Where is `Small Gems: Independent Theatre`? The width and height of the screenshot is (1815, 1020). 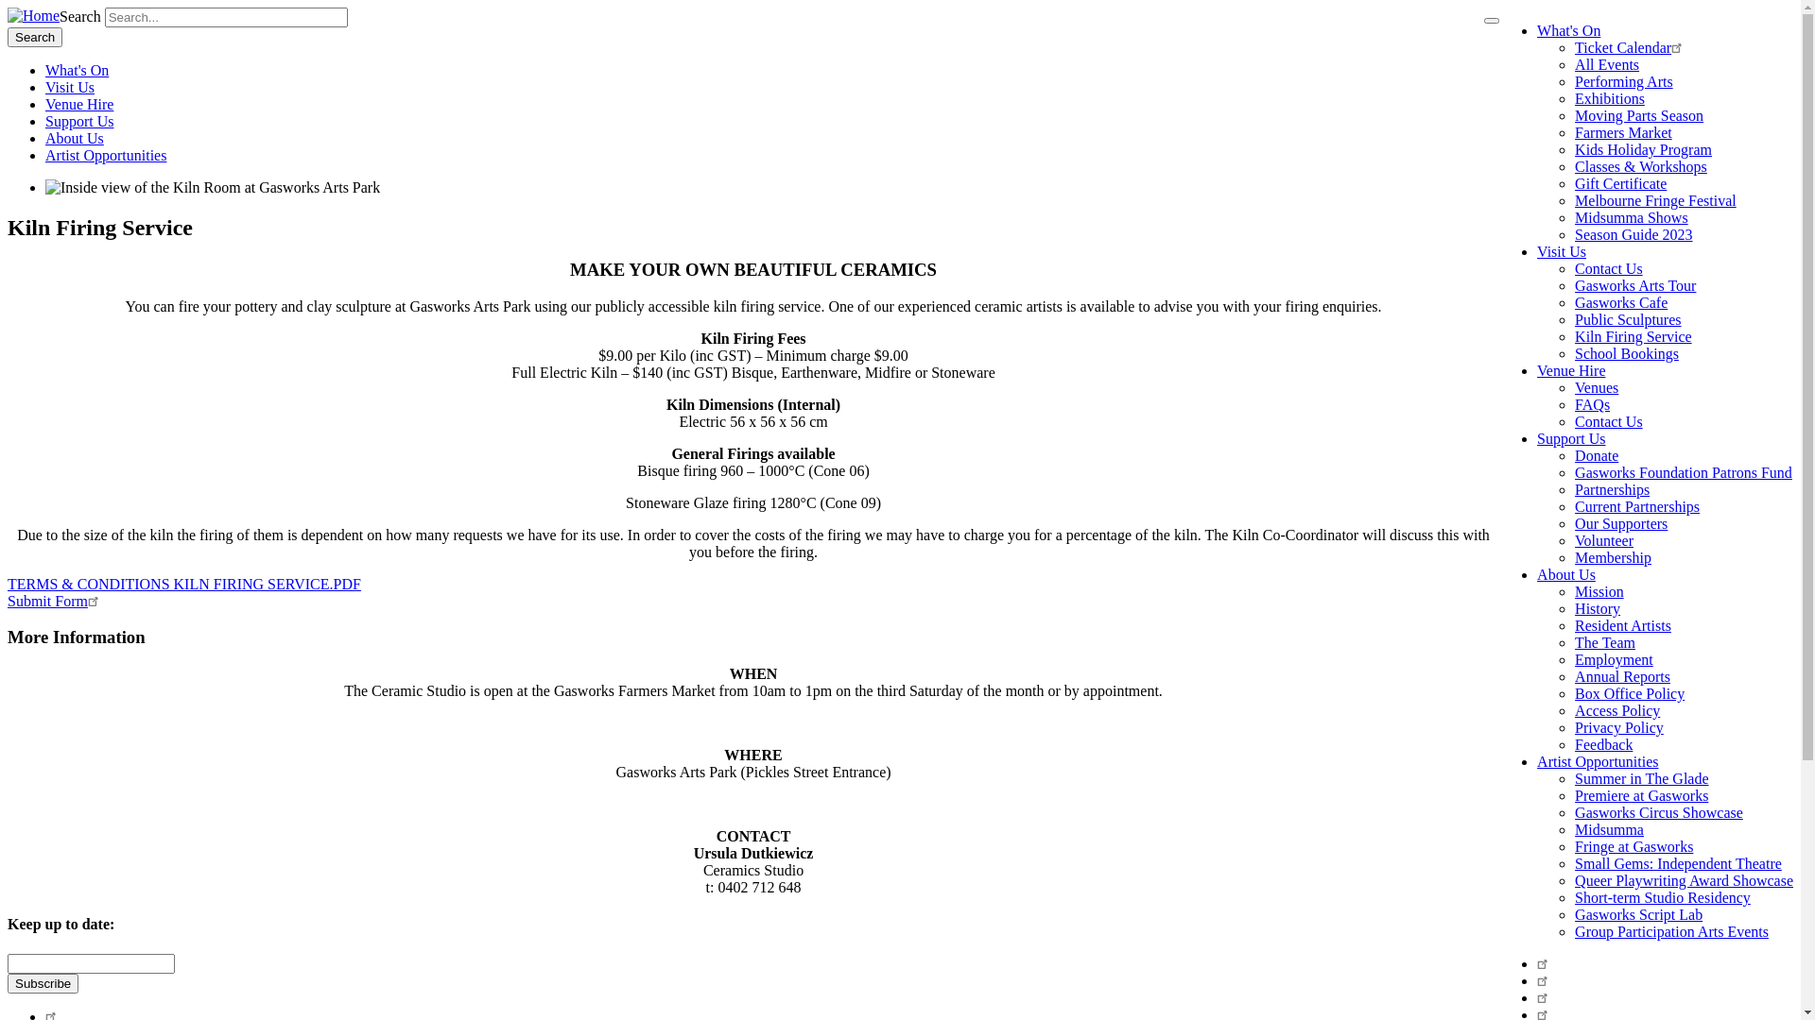 Small Gems: Independent Theatre is located at coordinates (1679, 863).